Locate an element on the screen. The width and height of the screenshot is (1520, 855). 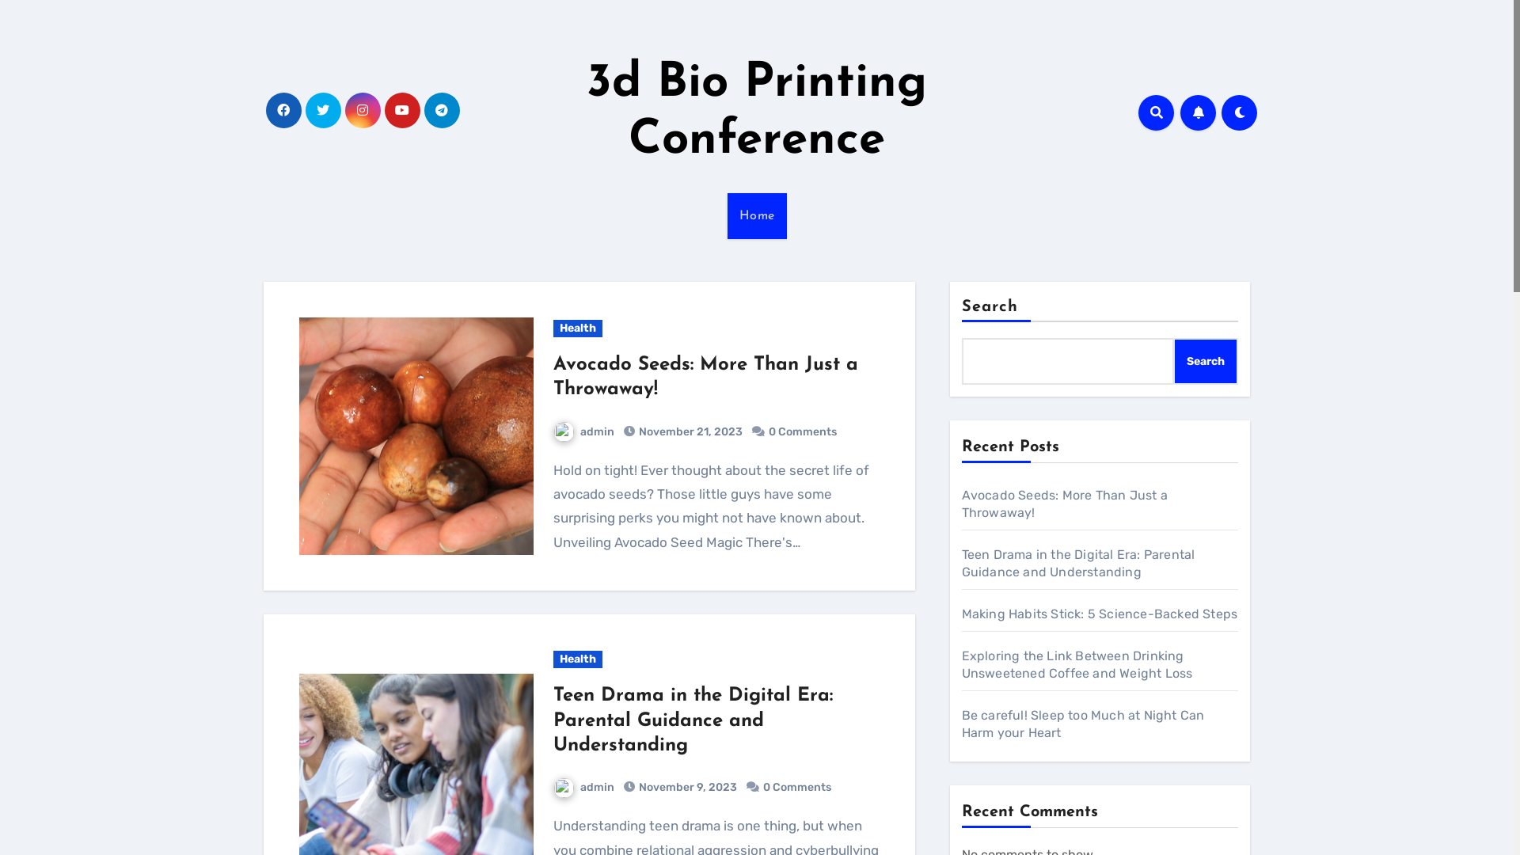
Making Habits Stick: 5 Science-Backed Steps is located at coordinates (1100, 614).